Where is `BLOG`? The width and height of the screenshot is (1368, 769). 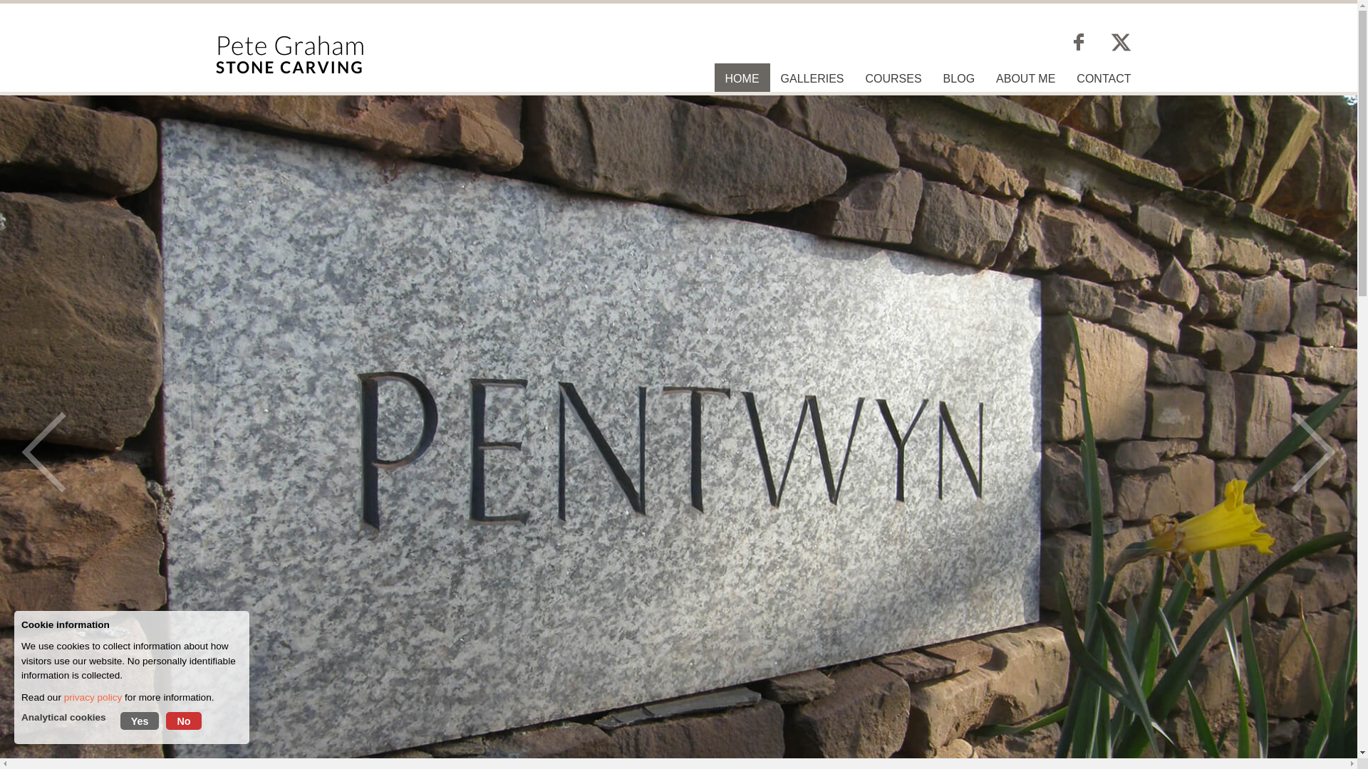
BLOG is located at coordinates (959, 78).